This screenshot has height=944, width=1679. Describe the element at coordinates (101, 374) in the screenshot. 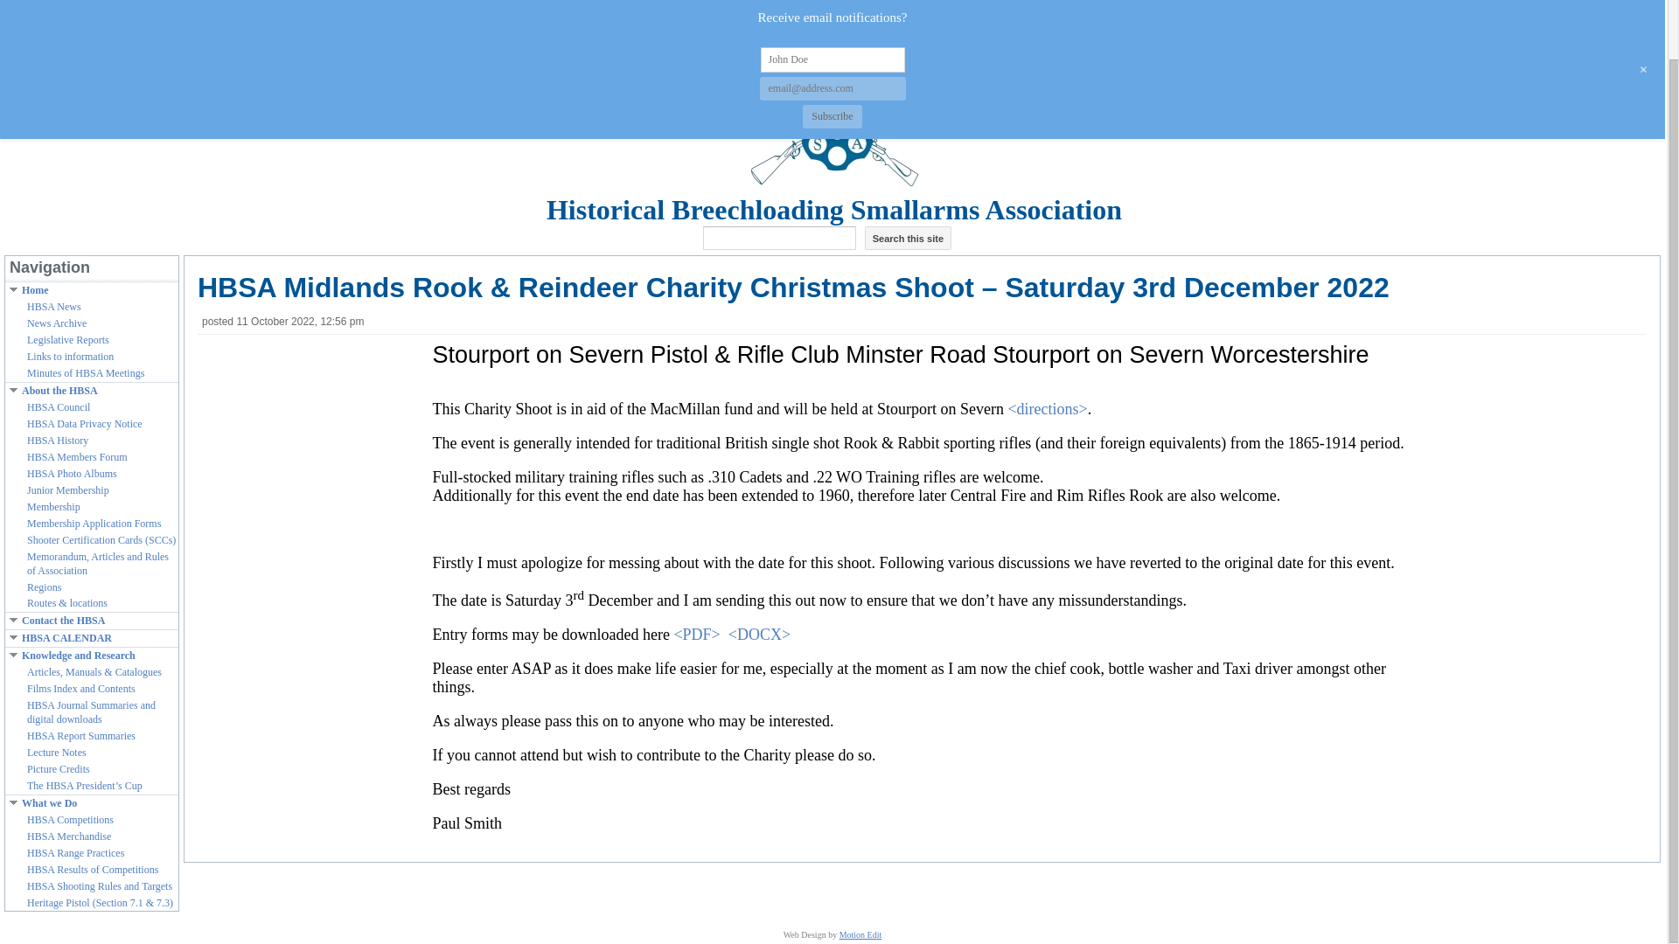

I see `Minutes of HBSA Meetings` at that location.